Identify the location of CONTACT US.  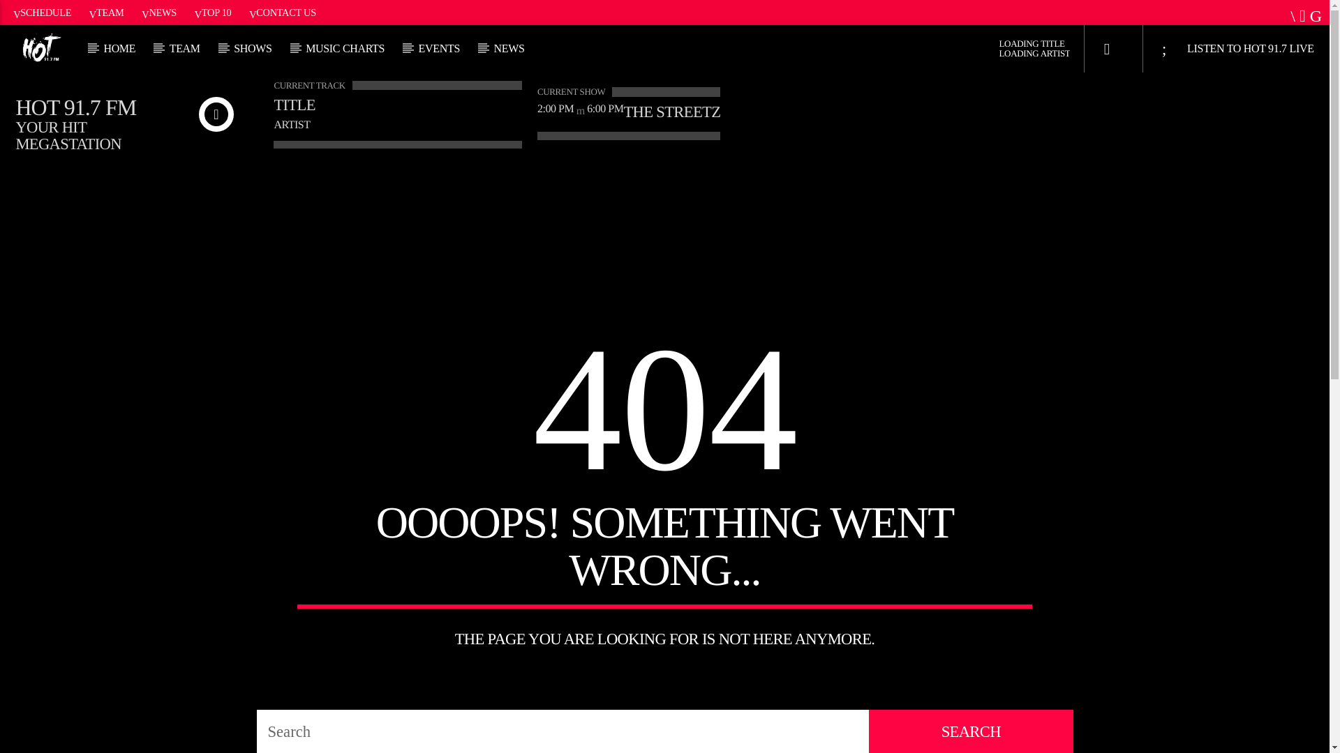
(282, 12).